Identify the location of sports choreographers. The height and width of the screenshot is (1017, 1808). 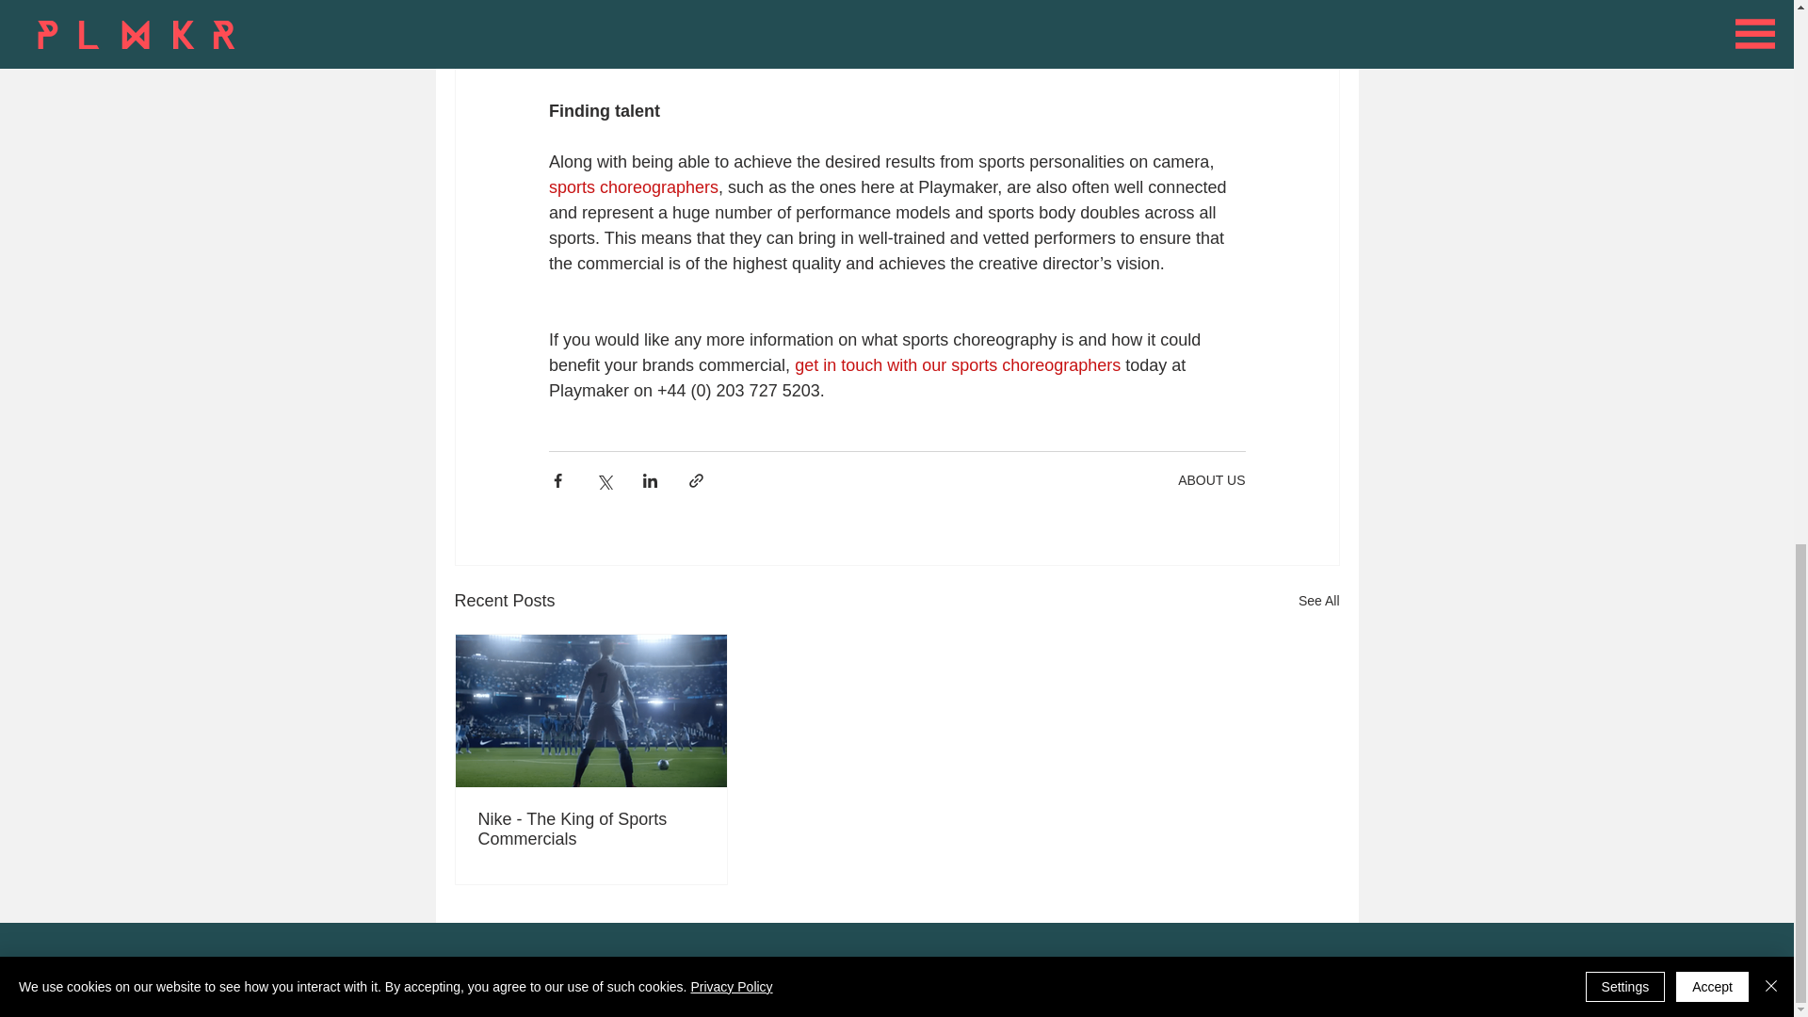
(633, 187).